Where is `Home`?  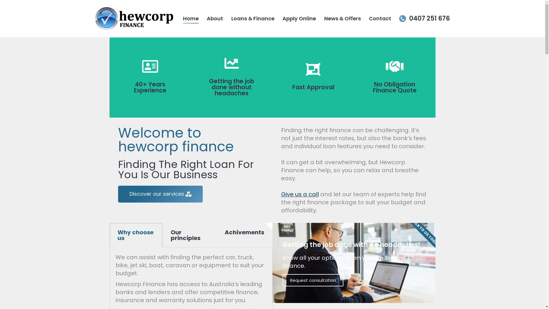
Home is located at coordinates (191, 19).